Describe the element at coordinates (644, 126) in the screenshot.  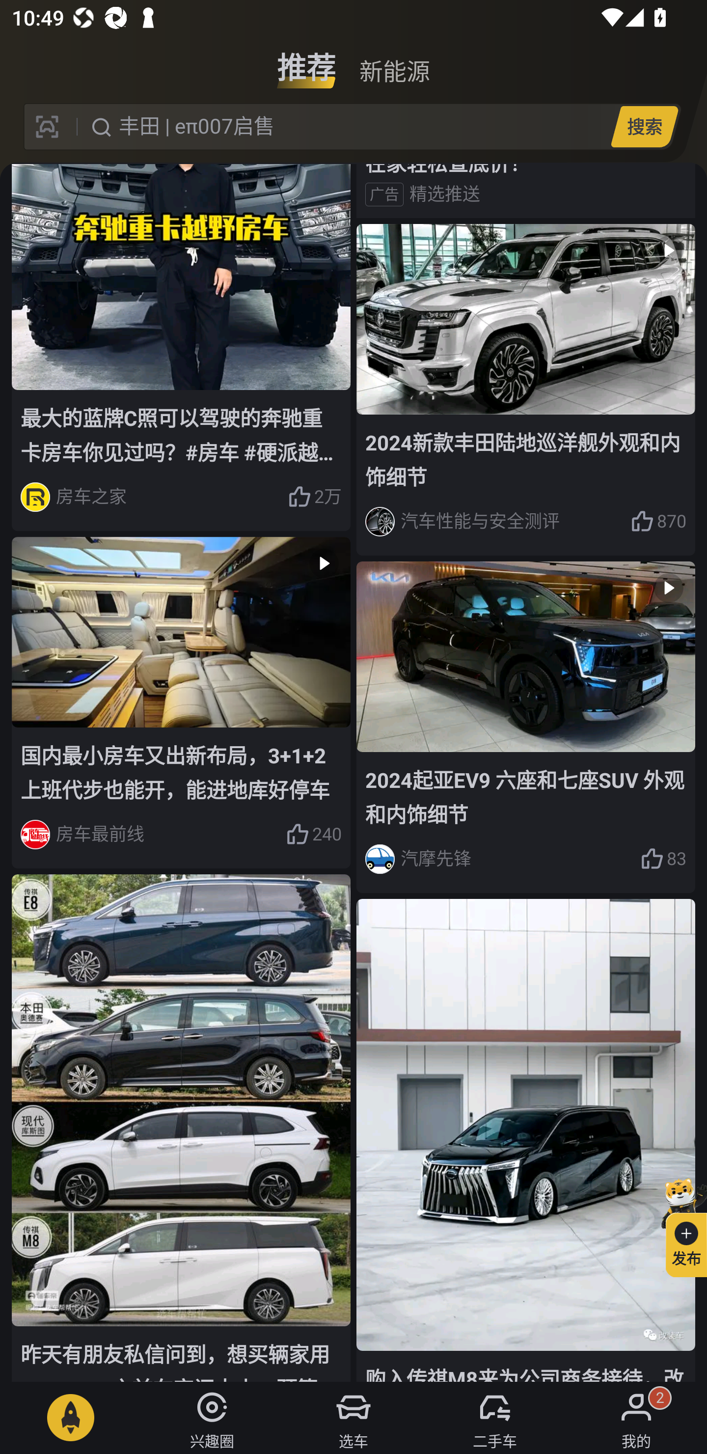
I see `搜索` at that location.